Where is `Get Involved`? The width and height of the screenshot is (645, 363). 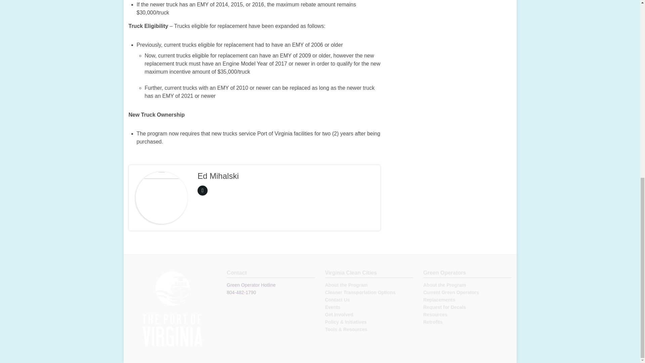 Get Involved is located at coordinates (339, 314).